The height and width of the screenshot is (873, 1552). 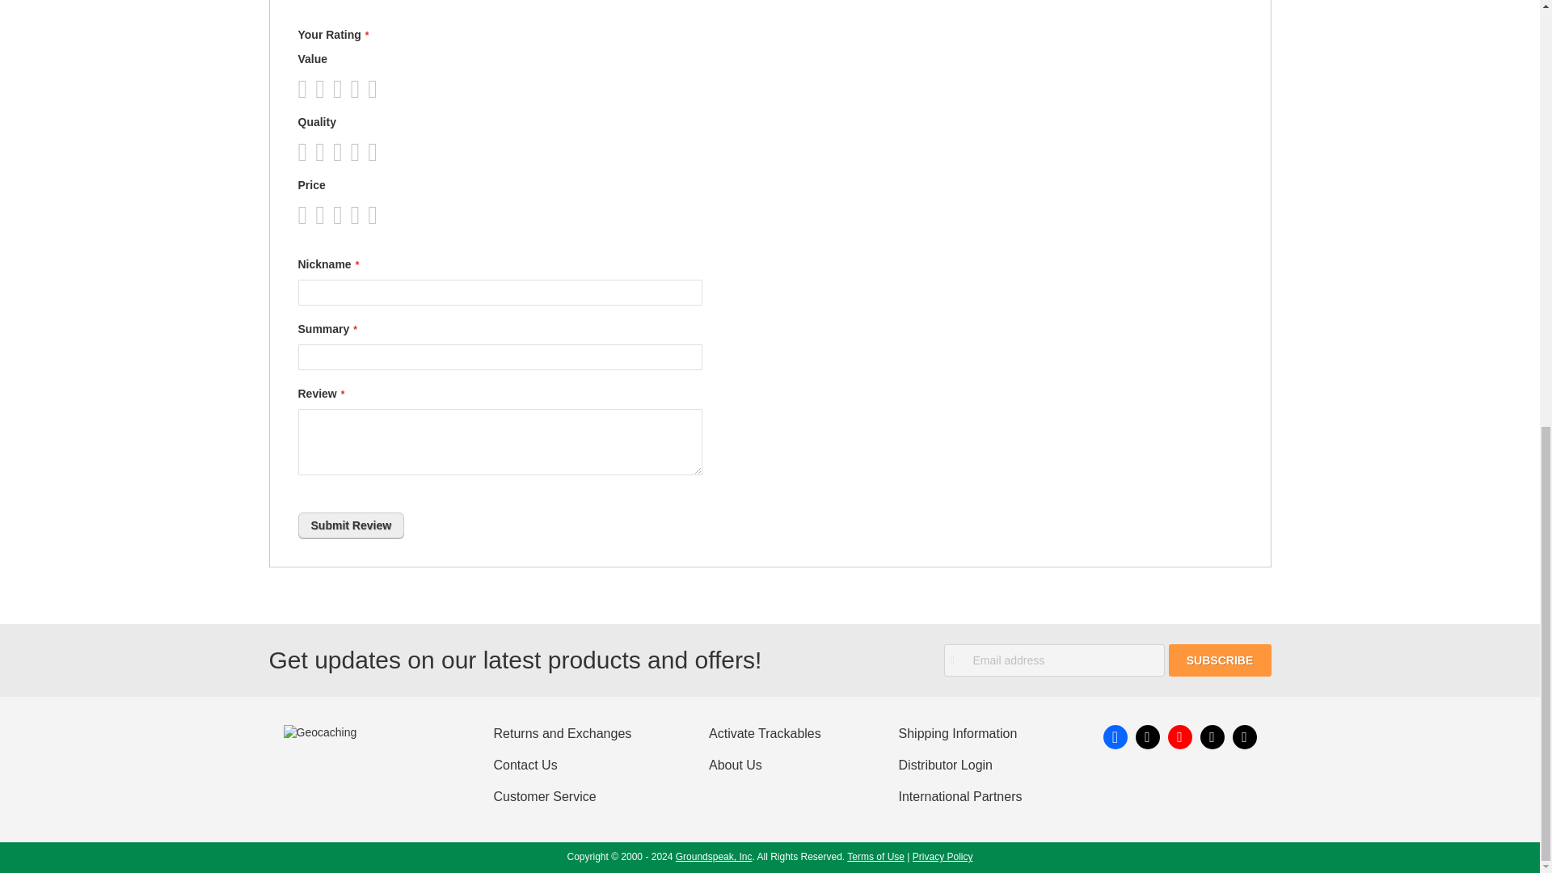 I want to click on 5 stars, so click(x=341, y=89).